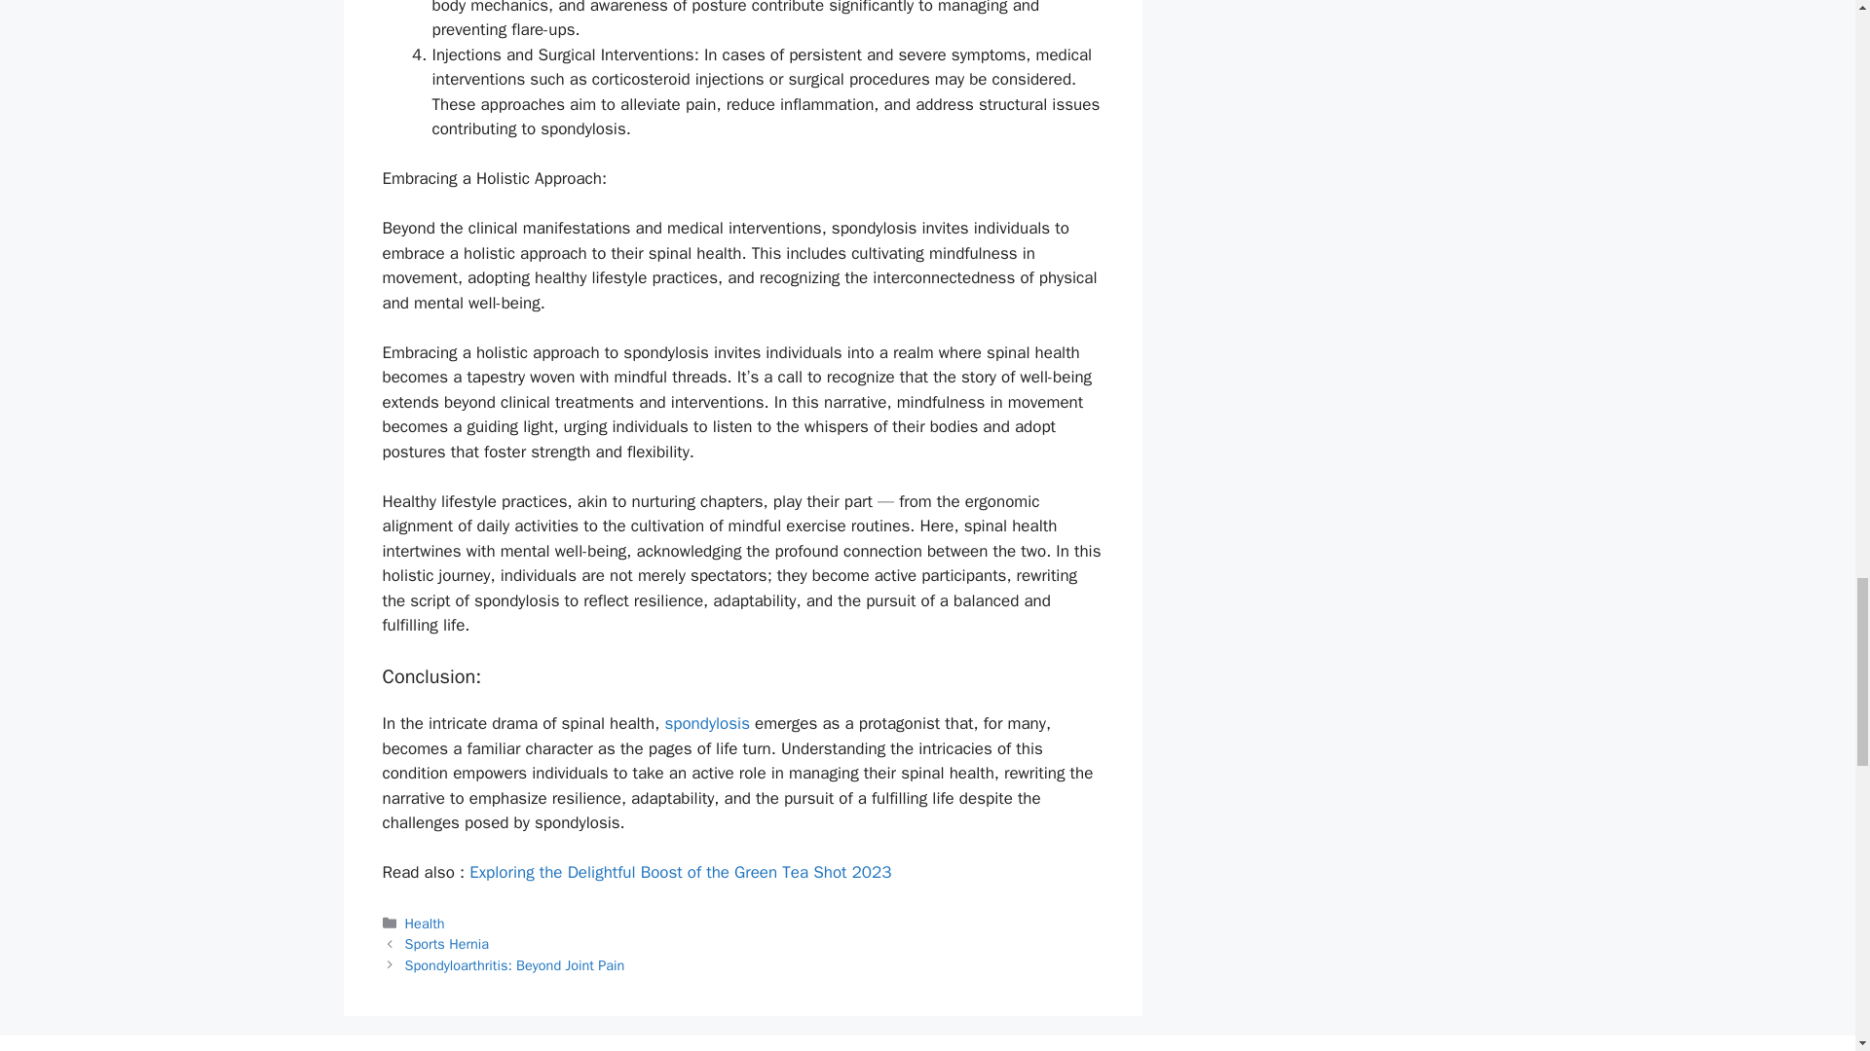 The height and width of the screenshot is (1051, 1870). Describe the element at coordinates (446, 944) in the screenshot. I see `Sports Hernia` at that location.